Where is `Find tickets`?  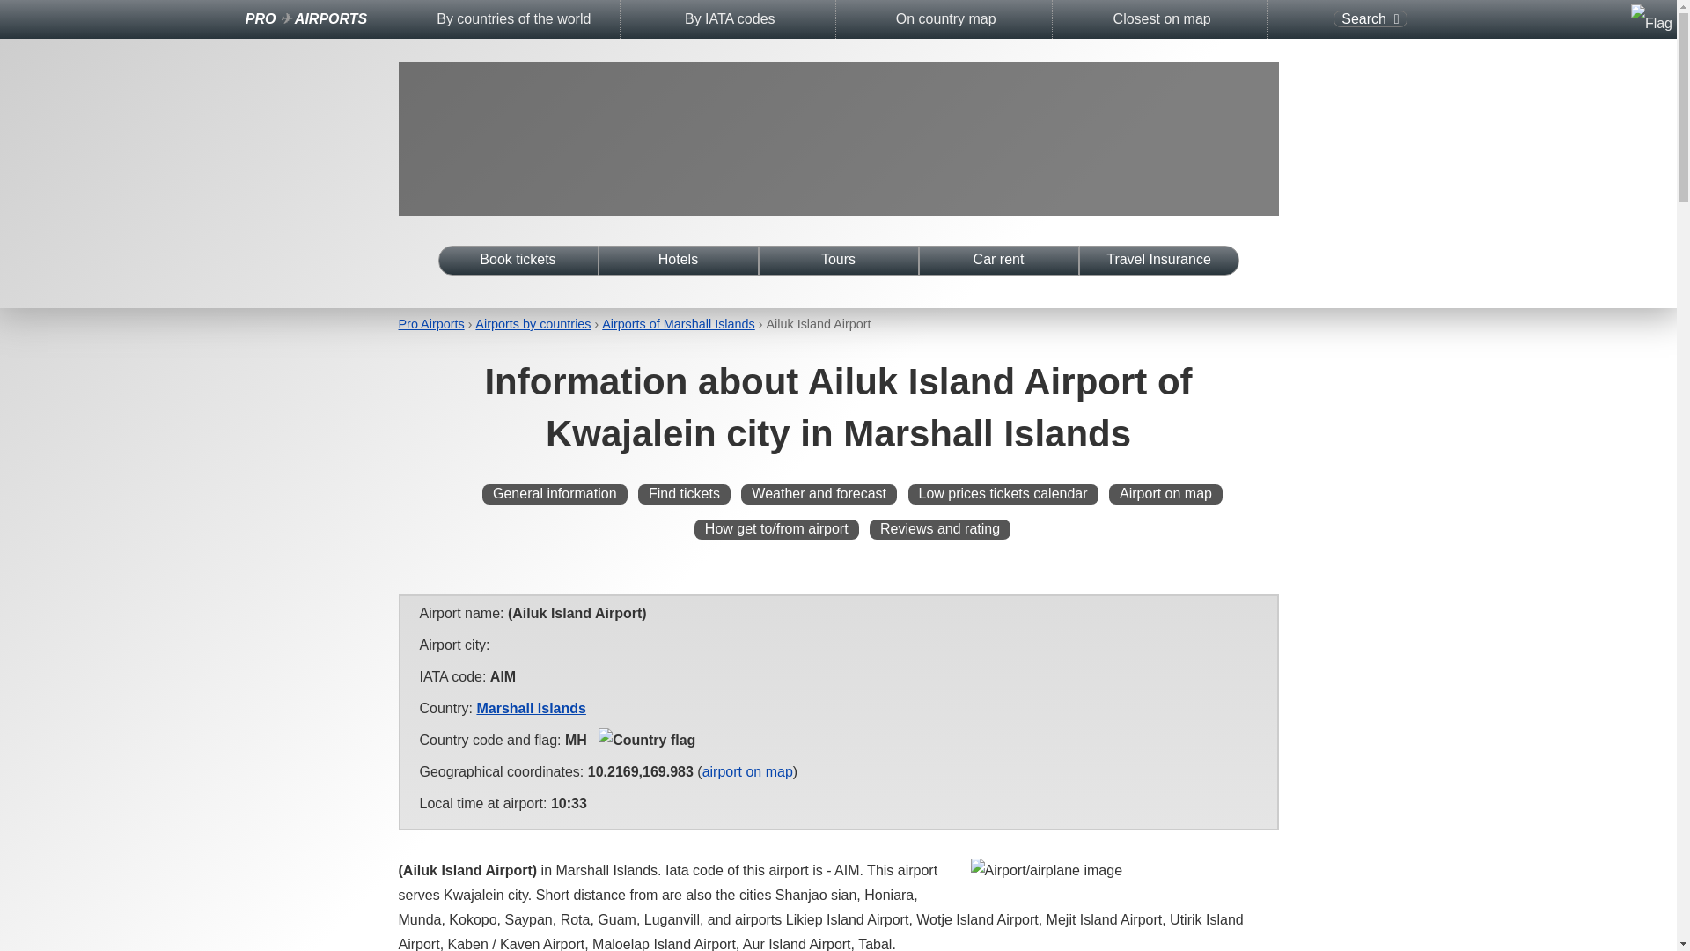
Find tickets is located at coordinates (684, 494).